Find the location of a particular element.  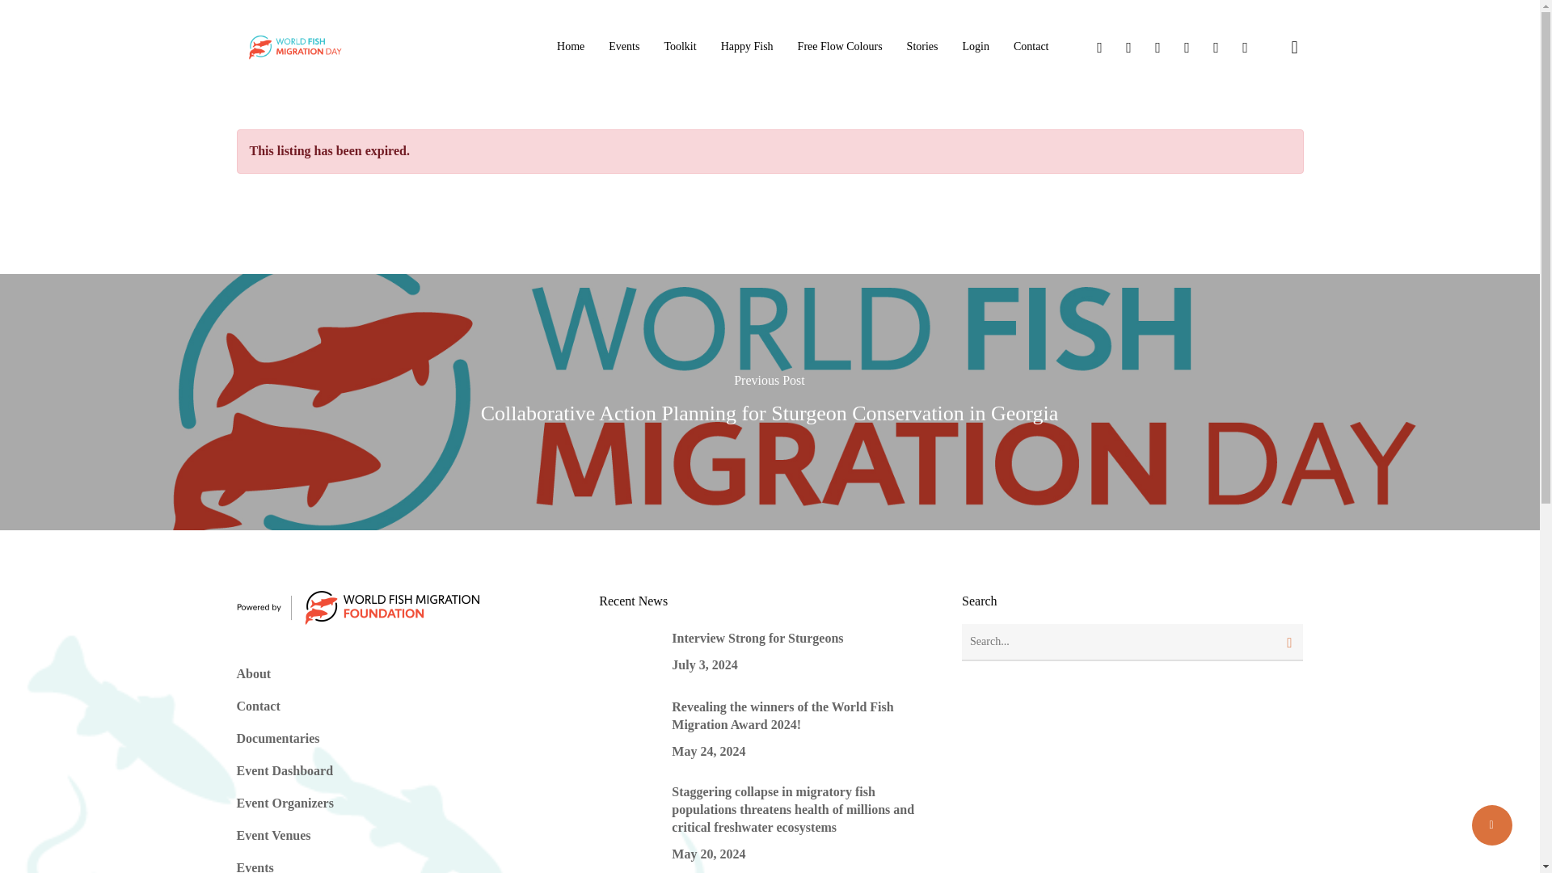

Login is located at coordinates (975, 46).